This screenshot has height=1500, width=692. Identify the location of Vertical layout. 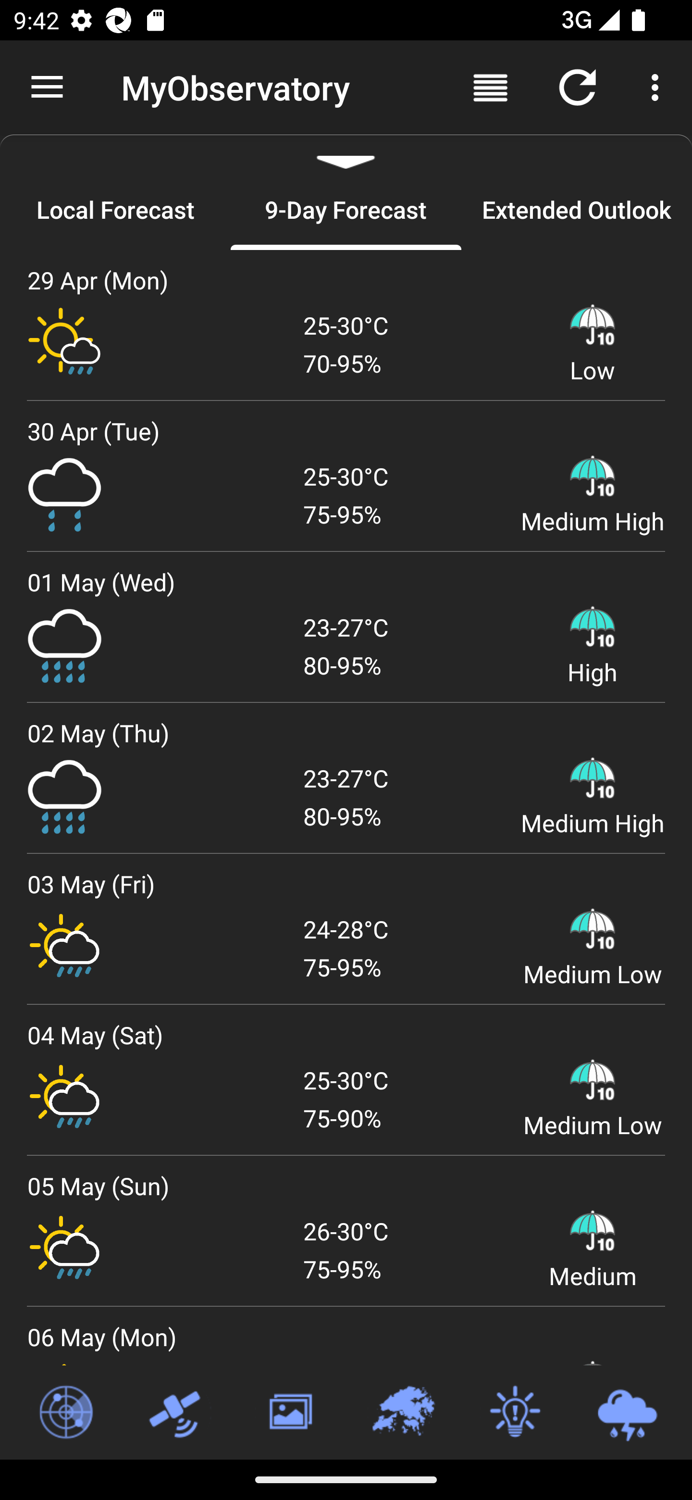
(490, 87).